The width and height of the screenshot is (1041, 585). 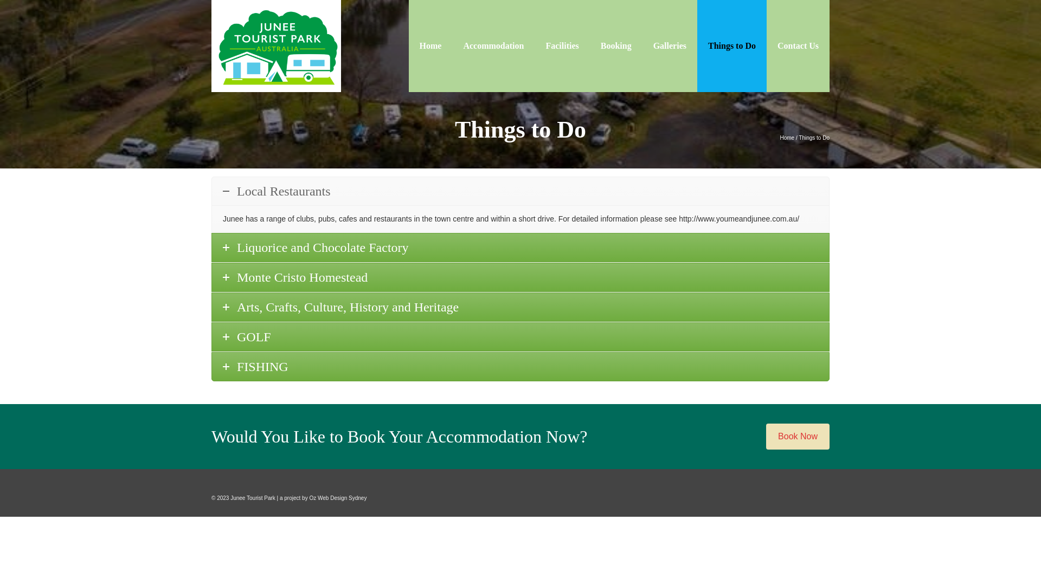 What do you see at coordinates (493, 46) in the screenshot?
I see `Accommodation` at bounding box center [493, 46].